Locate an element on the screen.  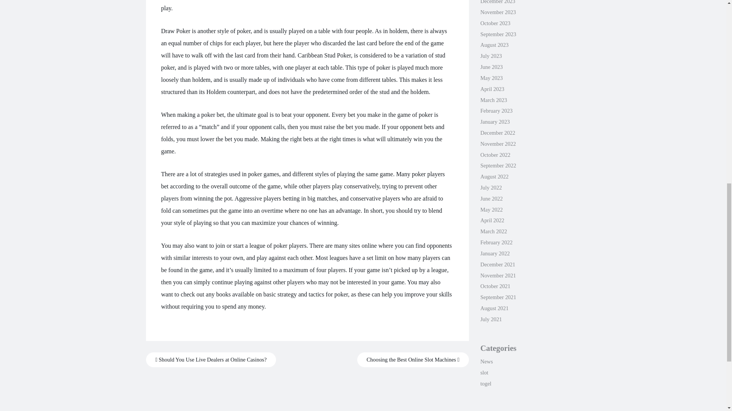
October 2023 is located at coordinates (495, 23).